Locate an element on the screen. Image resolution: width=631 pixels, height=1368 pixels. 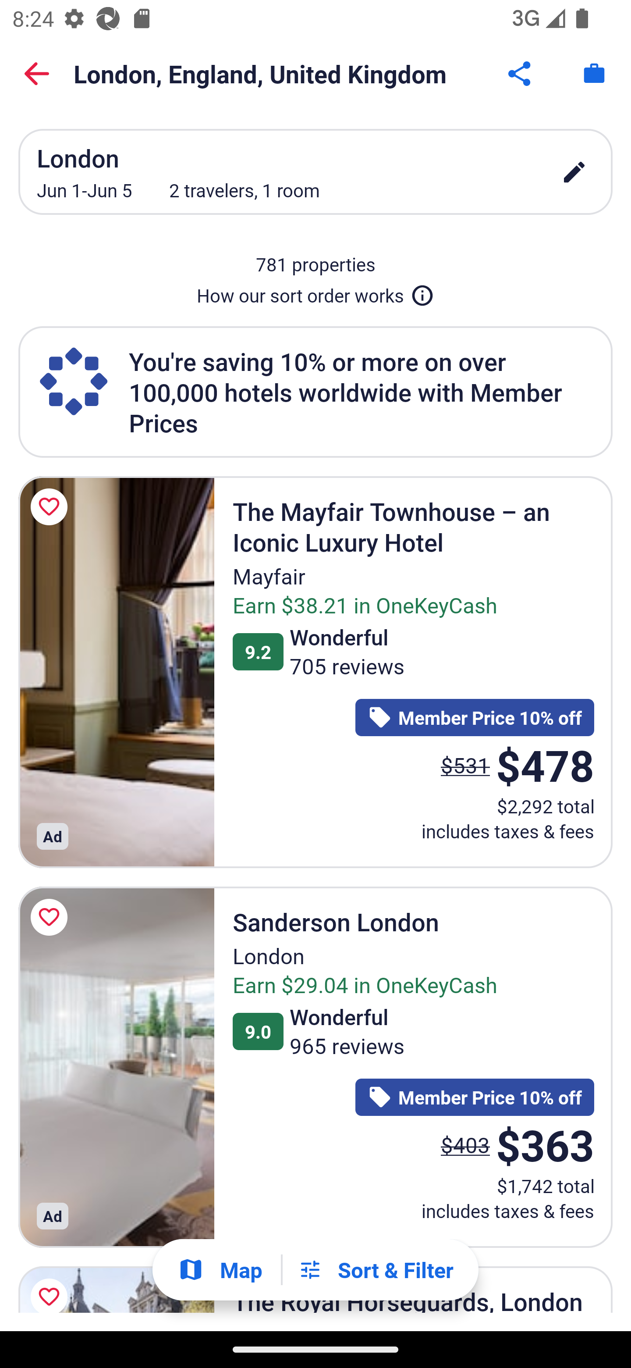
Save Sanderson London to a trip is located at coordinates (52, 917).